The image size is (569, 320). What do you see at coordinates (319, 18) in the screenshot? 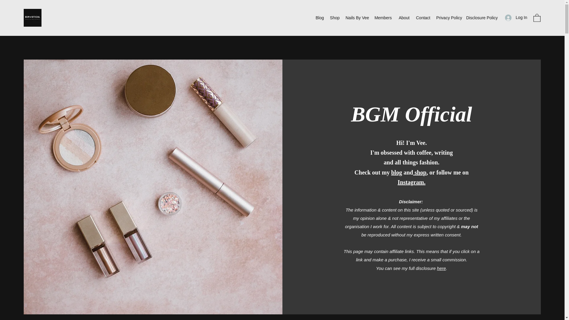
I see `Blog` at bounding box center [319, 18].